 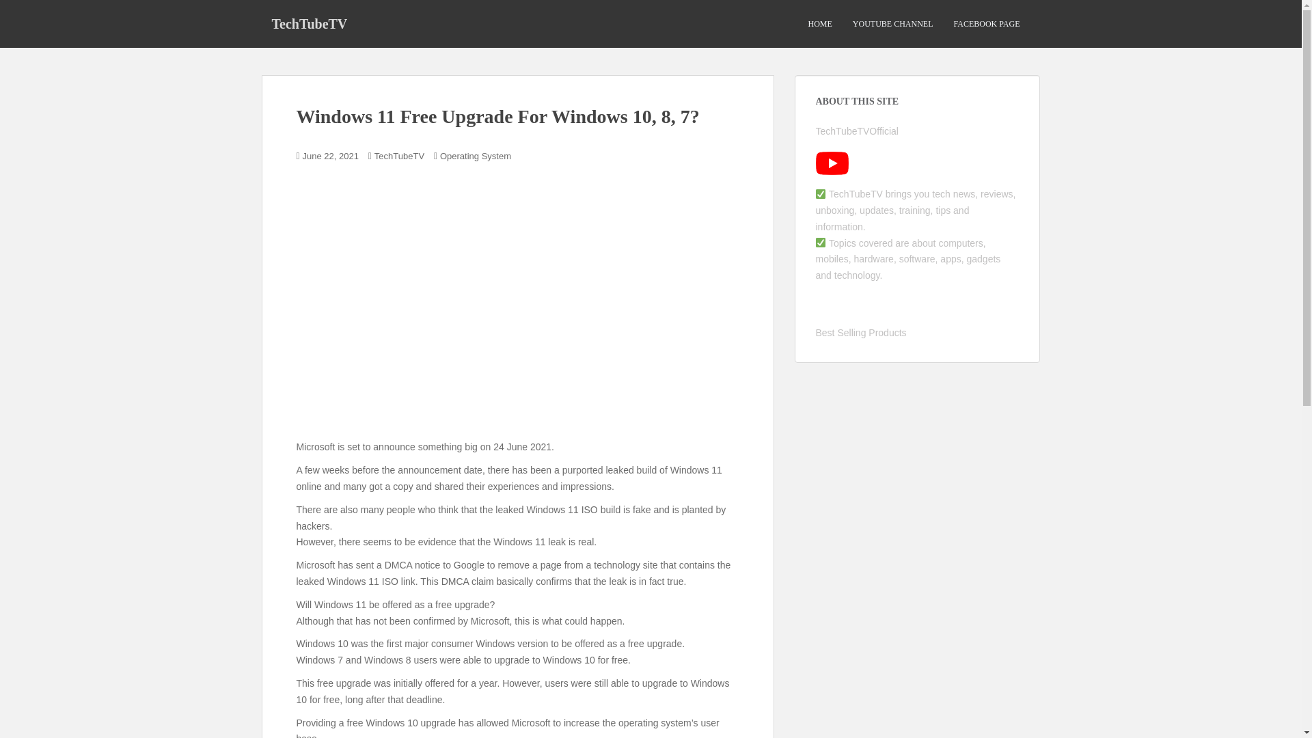 I want to click on Best Selling Products, so click(x=861, y=332).